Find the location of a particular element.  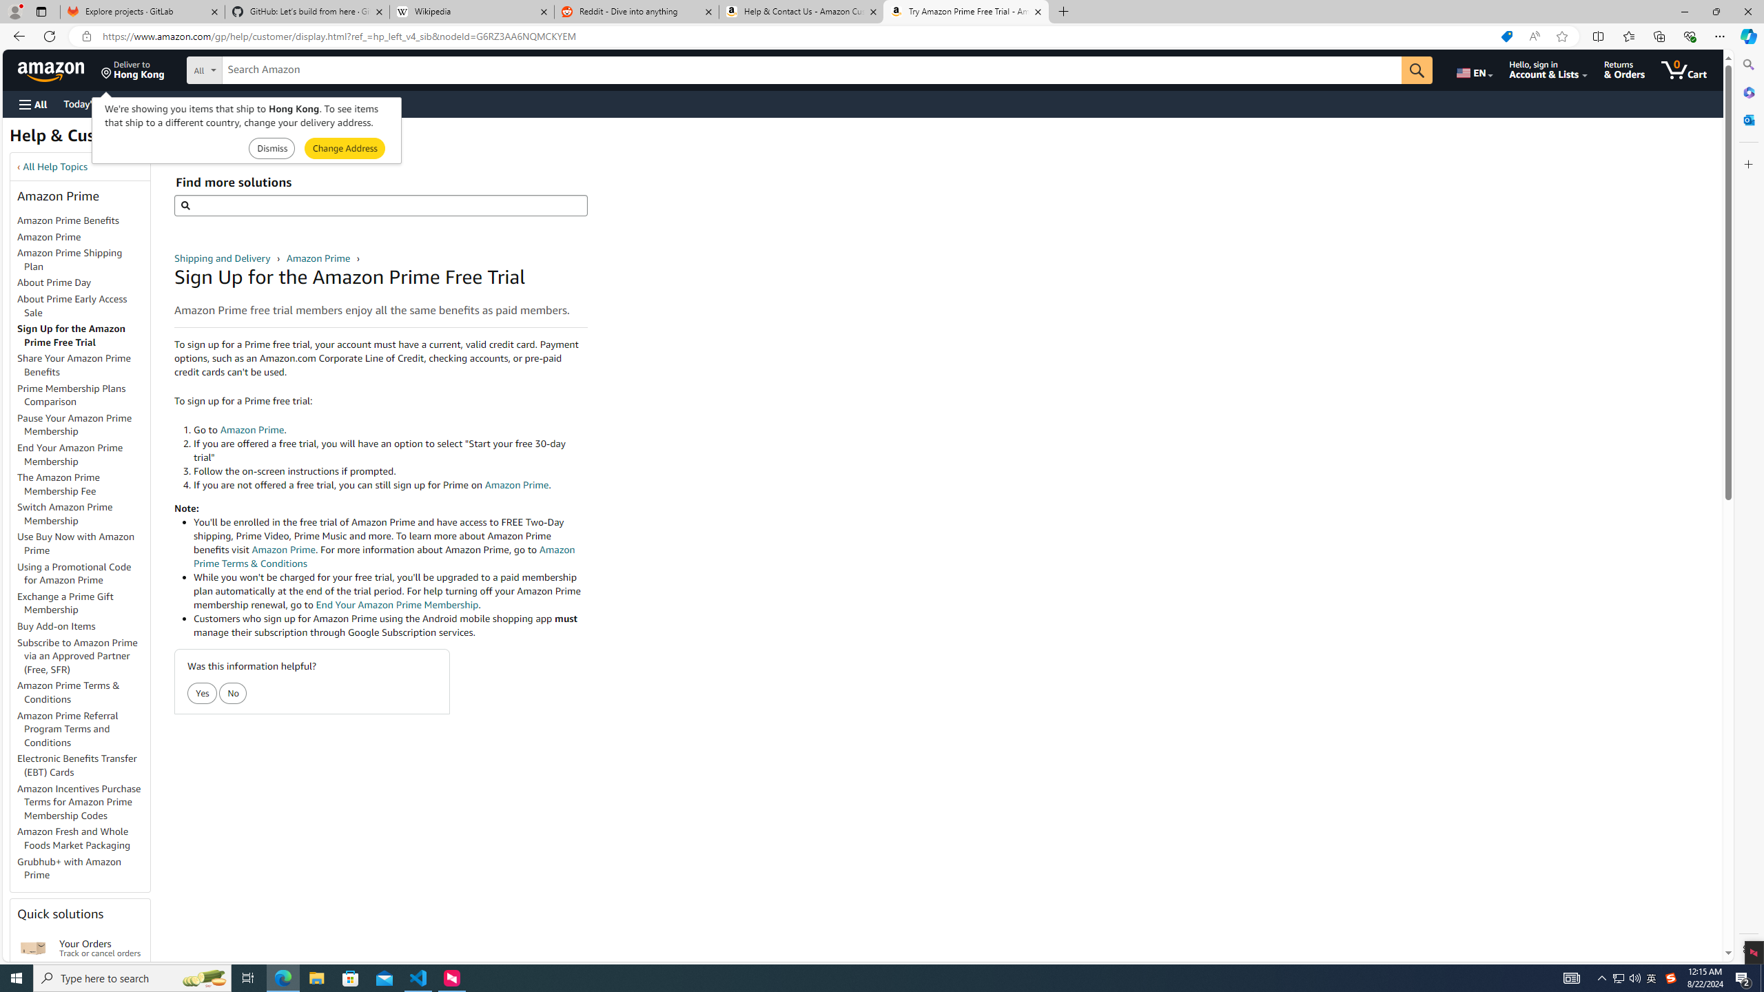

Your Orders is located at coordinates (33, 948).